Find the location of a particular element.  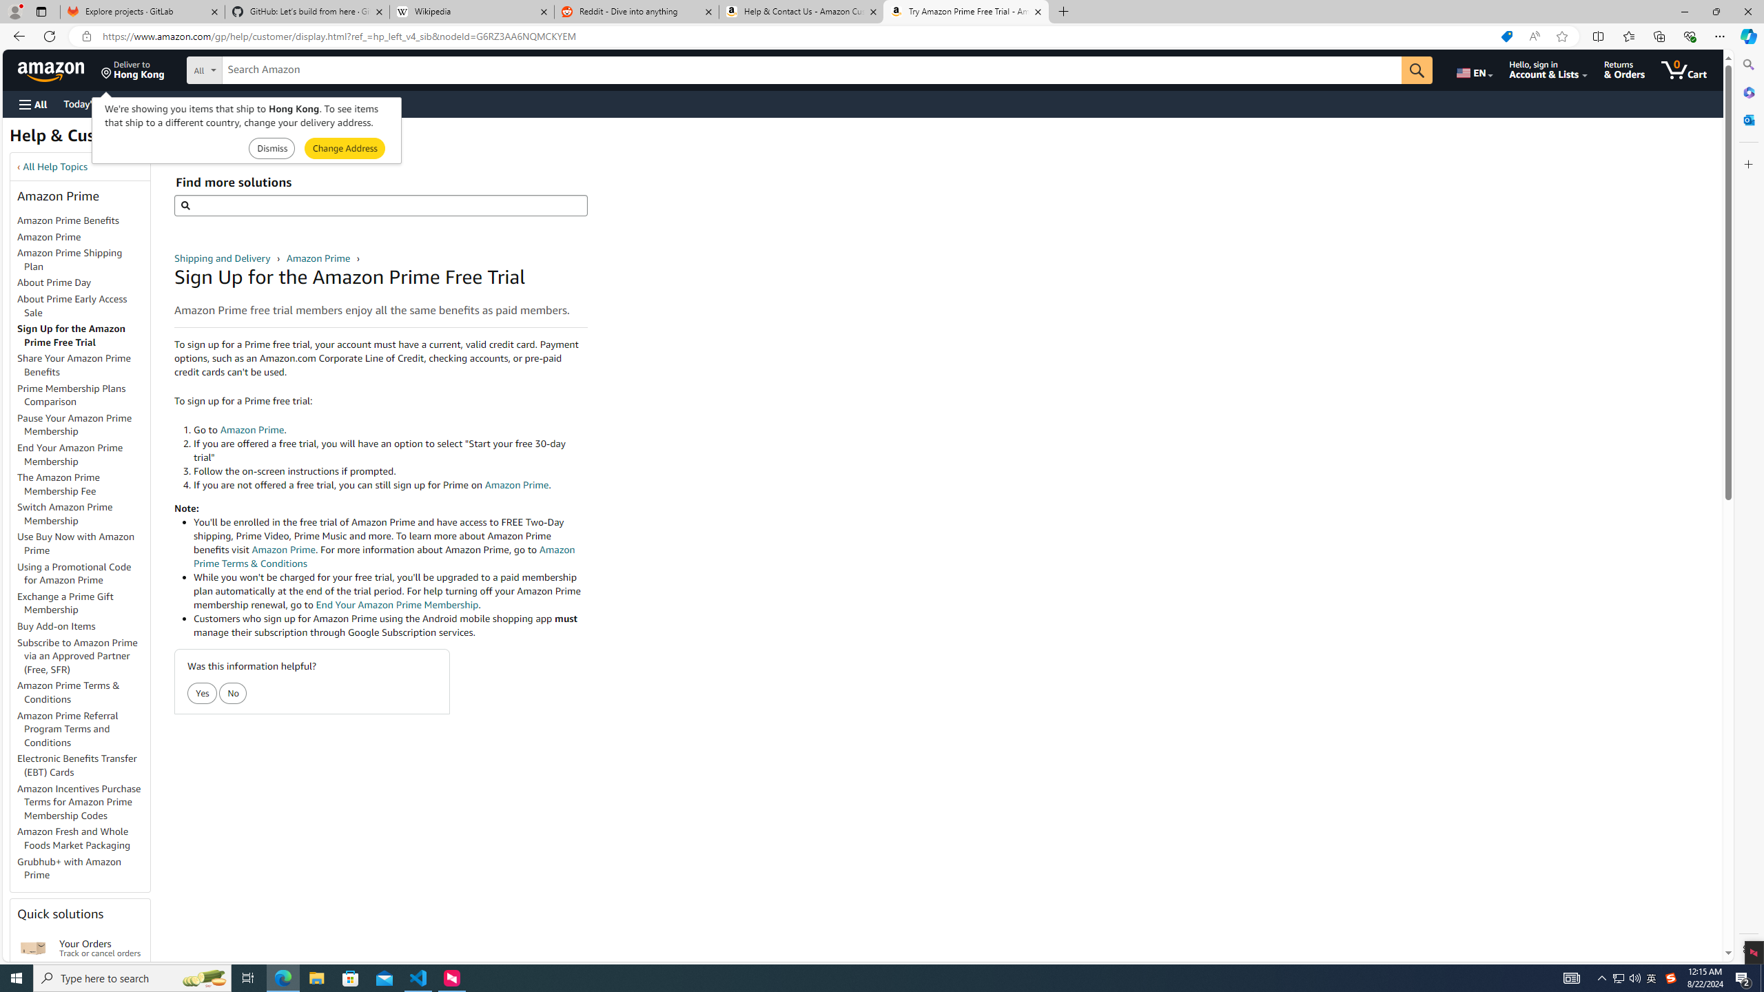

Your Orders is located at coordinates (33, 948).